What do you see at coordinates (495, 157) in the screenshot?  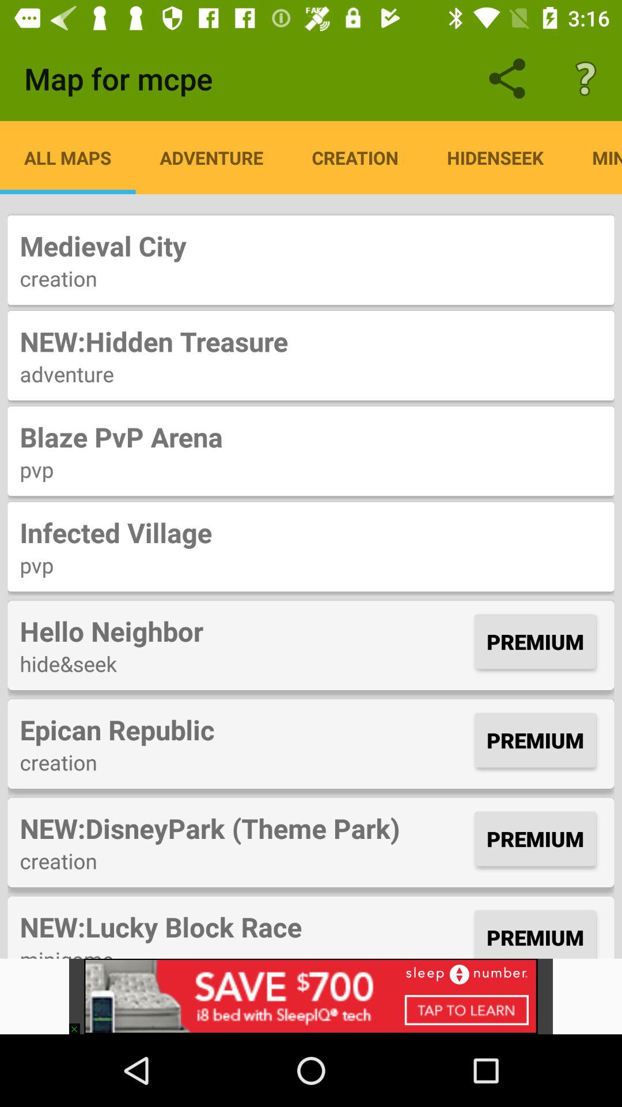 I see `turn on icon next to the creation item` at bounding box center [495, 157].